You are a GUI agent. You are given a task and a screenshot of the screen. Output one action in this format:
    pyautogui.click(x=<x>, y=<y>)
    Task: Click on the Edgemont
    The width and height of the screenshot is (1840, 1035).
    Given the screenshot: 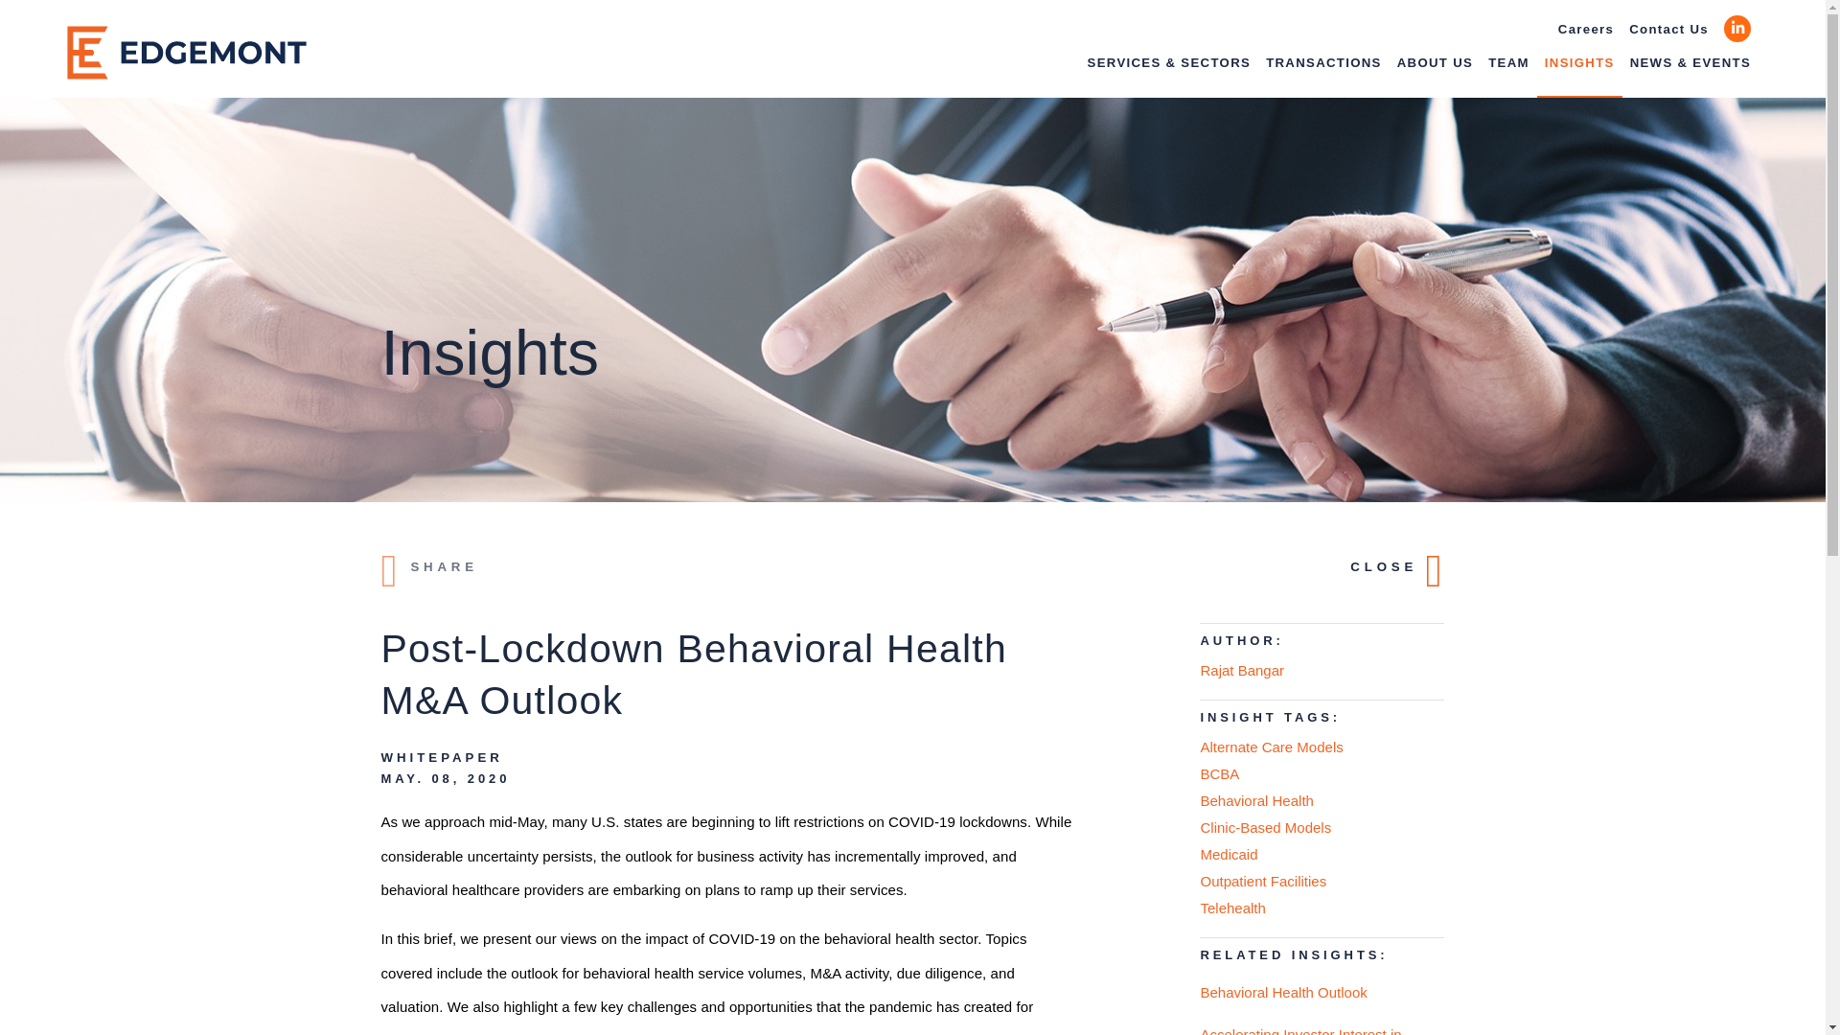 What is the action you would take?
    pyautogui.click(x=186, y=52)
    